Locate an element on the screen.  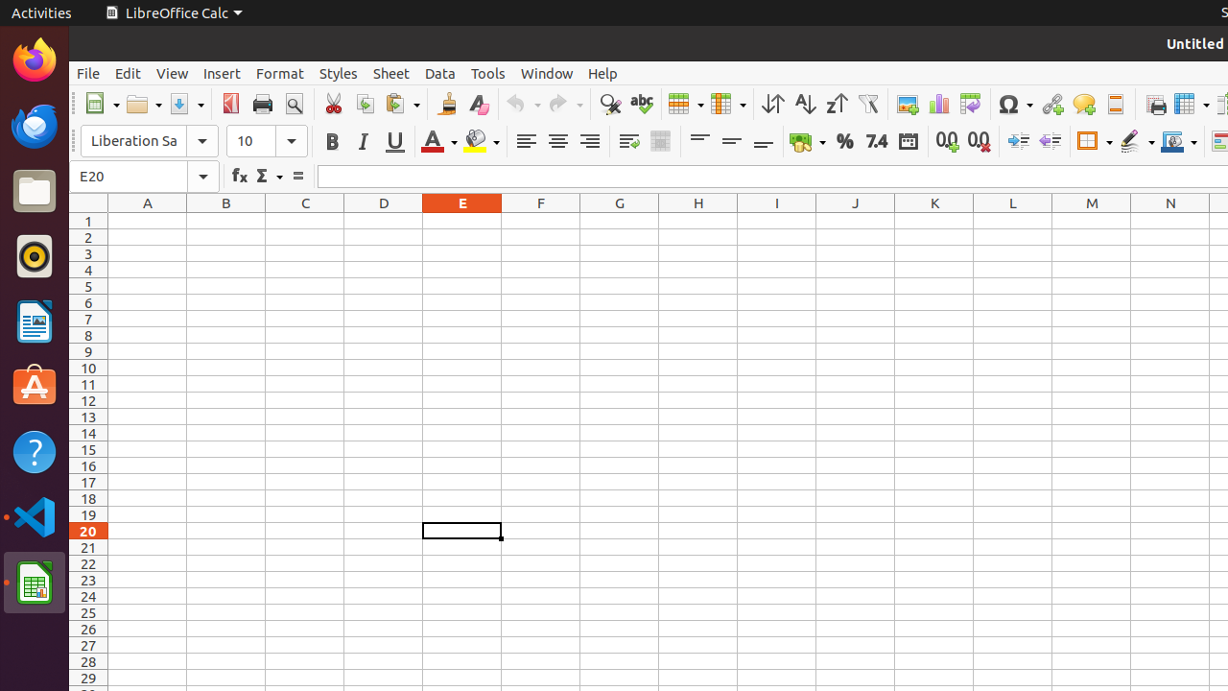
Find & Replace is located at coordinates (610, 104).